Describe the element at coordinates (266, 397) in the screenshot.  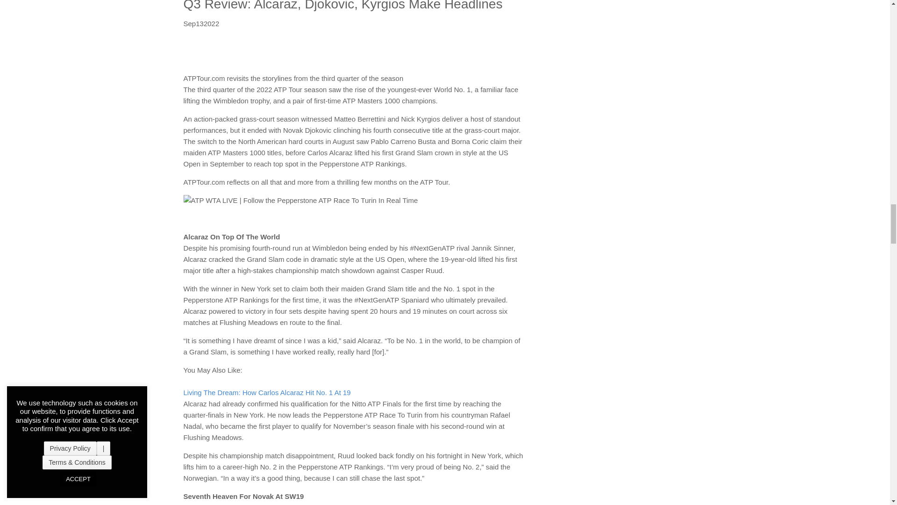
I see `Living The Dream: How Carlos Alcaraz Hit No. 1 At 19` at that location.